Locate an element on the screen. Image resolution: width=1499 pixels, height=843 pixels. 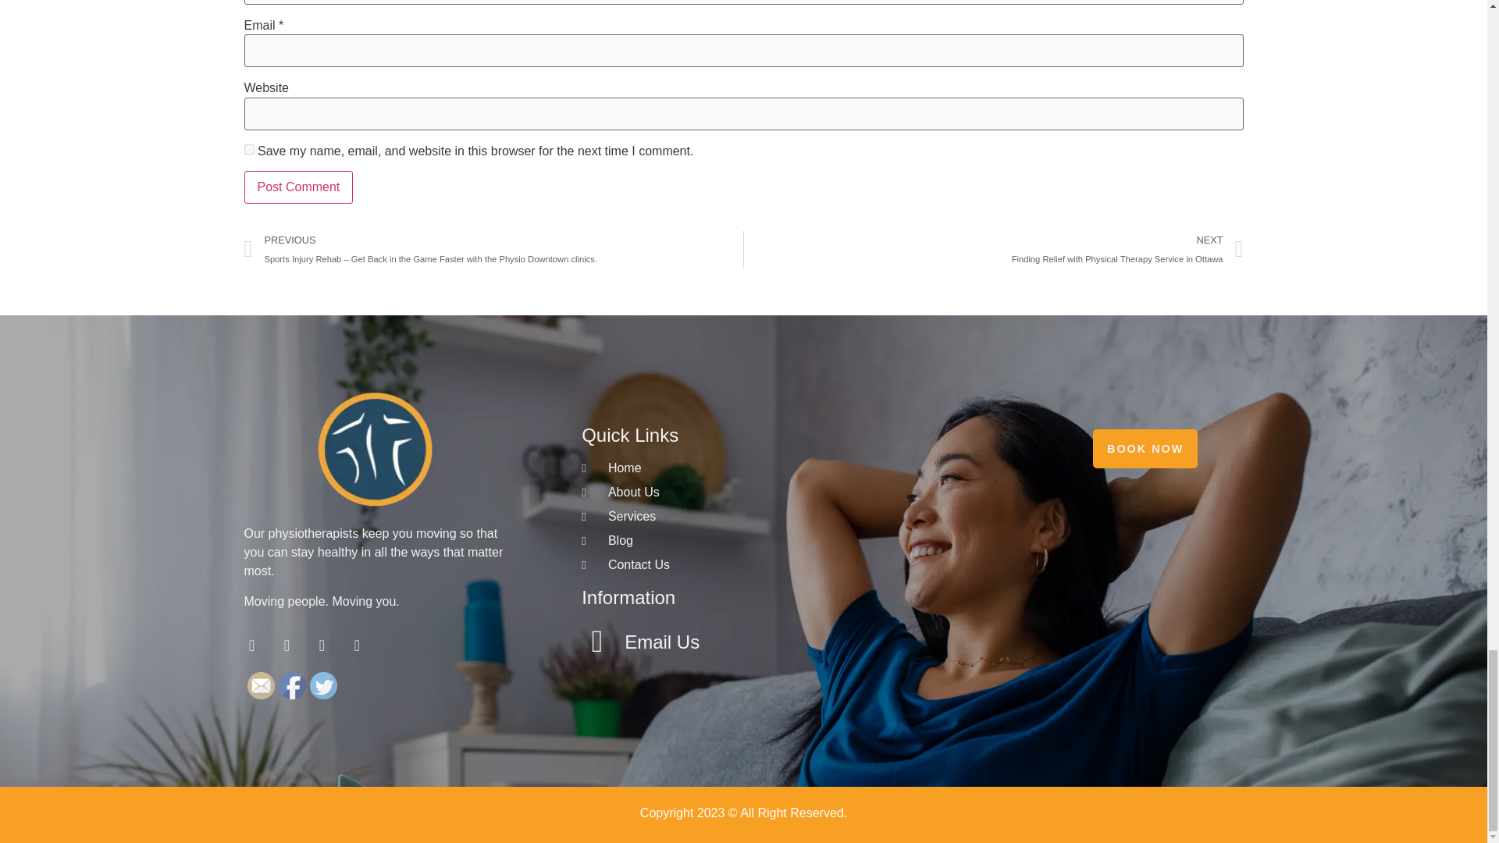
Twitter is located at coordinates (297, 187).